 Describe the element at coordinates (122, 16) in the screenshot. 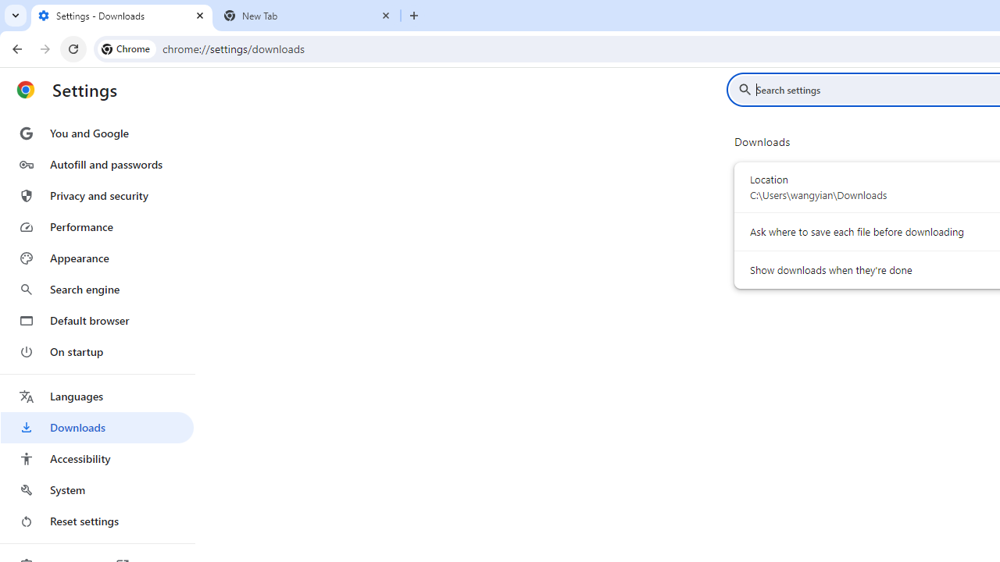

I see `Settings - Downloads` at that location.